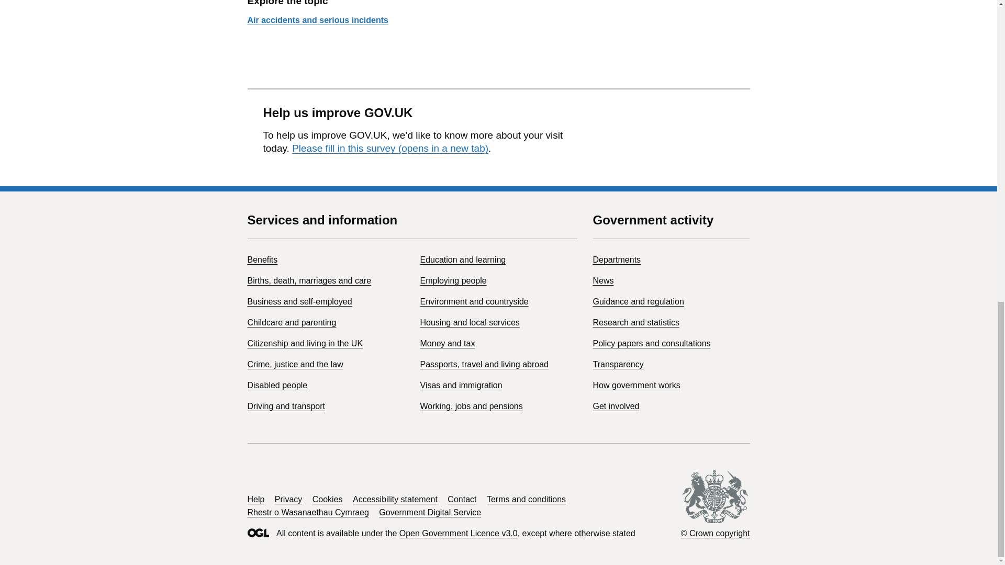 The image size is (1005, 565). Describe the element at coordinates (305, 343) in the screenshot. I see `Citizenship and living in the UK` at that location.